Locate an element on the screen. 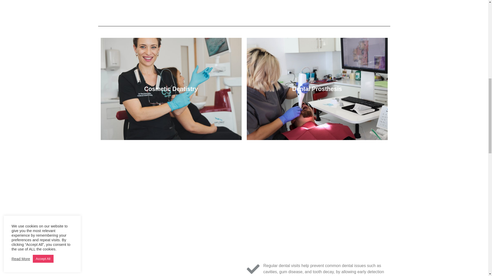 Image resolution: width=492 pixels, height=276 pixels. Restorative Dentistry is located at coordinates (317, 201).